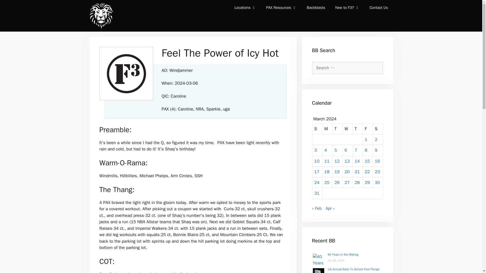  Describe the element at coordinates (281, 8) in the screenshot. I see `PAX Resources` at that location.